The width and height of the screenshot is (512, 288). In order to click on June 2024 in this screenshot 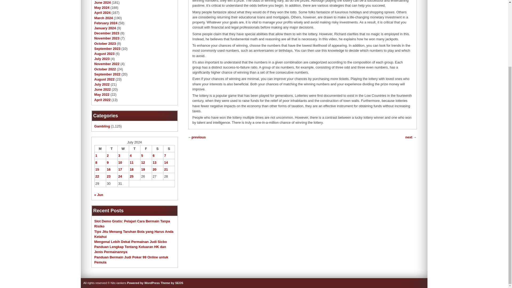, I will do `click(102, 3)`.